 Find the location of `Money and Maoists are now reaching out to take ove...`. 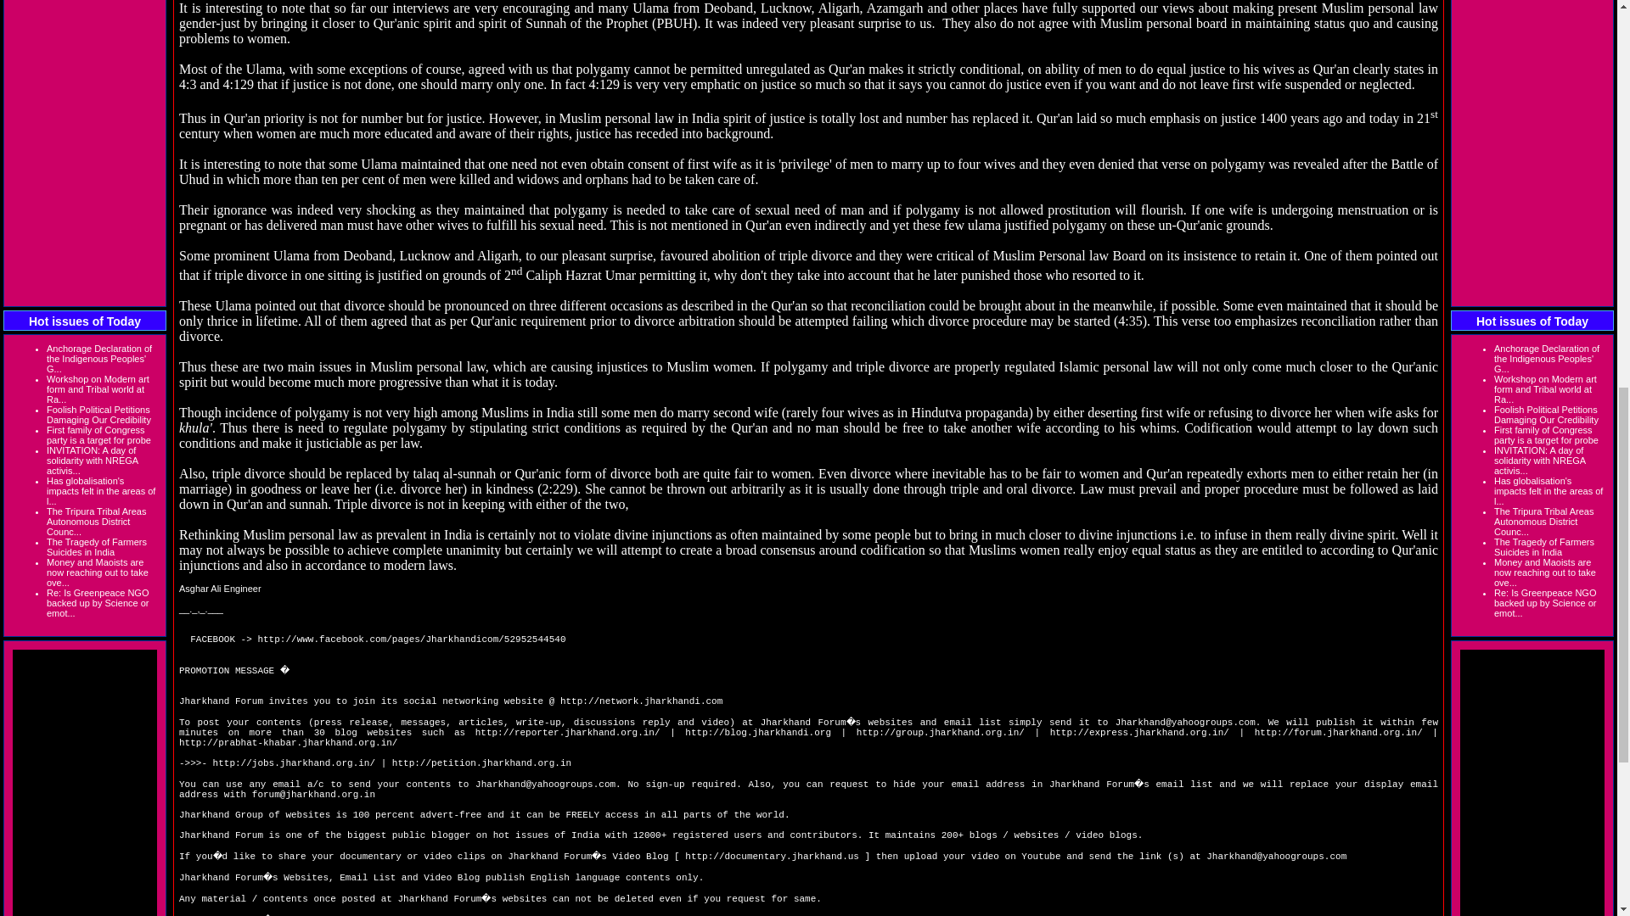

Money and Maoists are now reaching out to take ove... is located at coordinates (97, 572).